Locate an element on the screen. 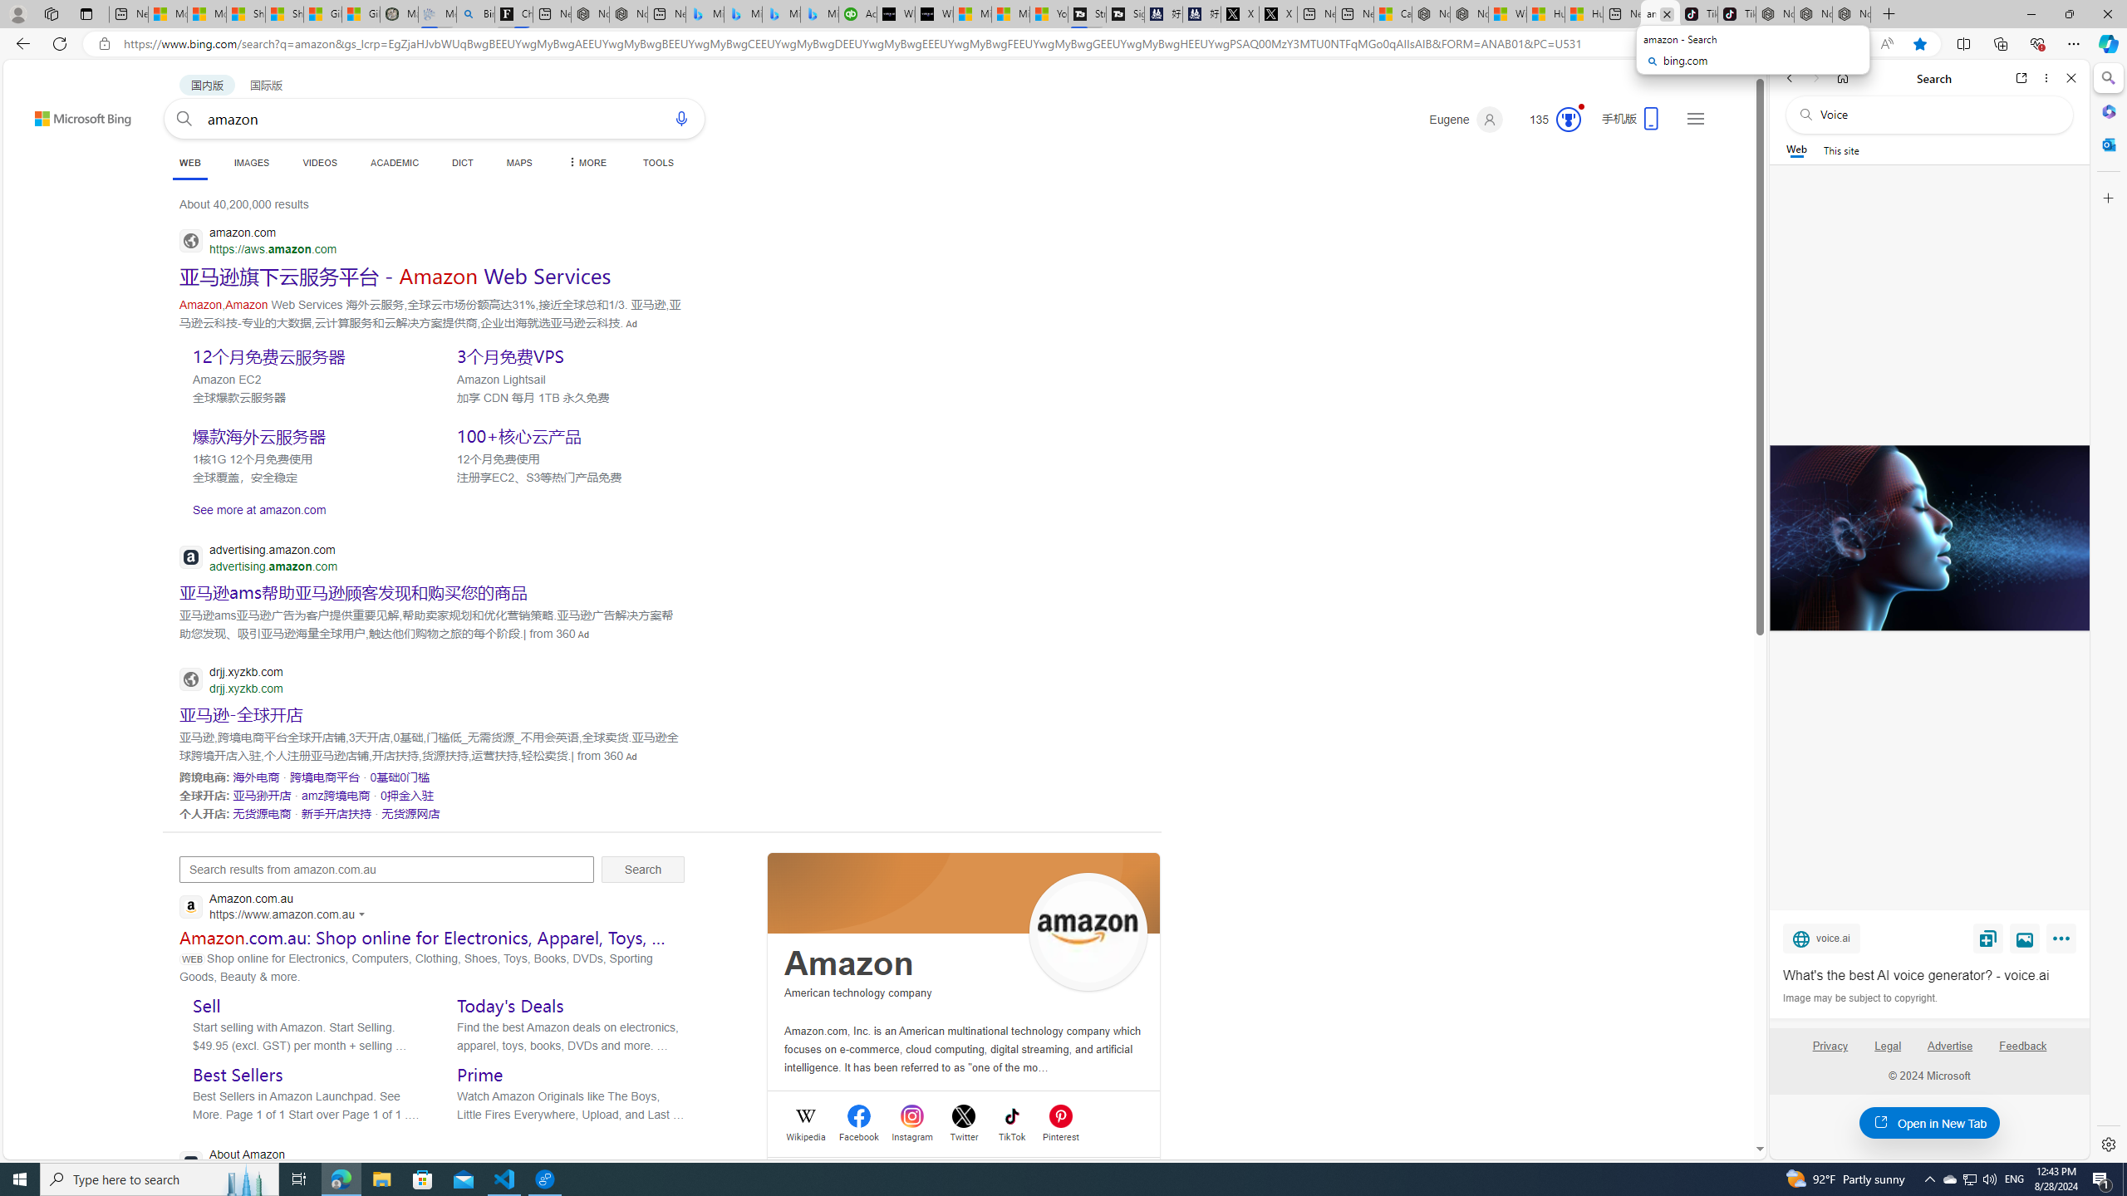 Image resolution: width=2127 pixels, height=1196 pixels. TOOLS is located at coordinates (658, 163).